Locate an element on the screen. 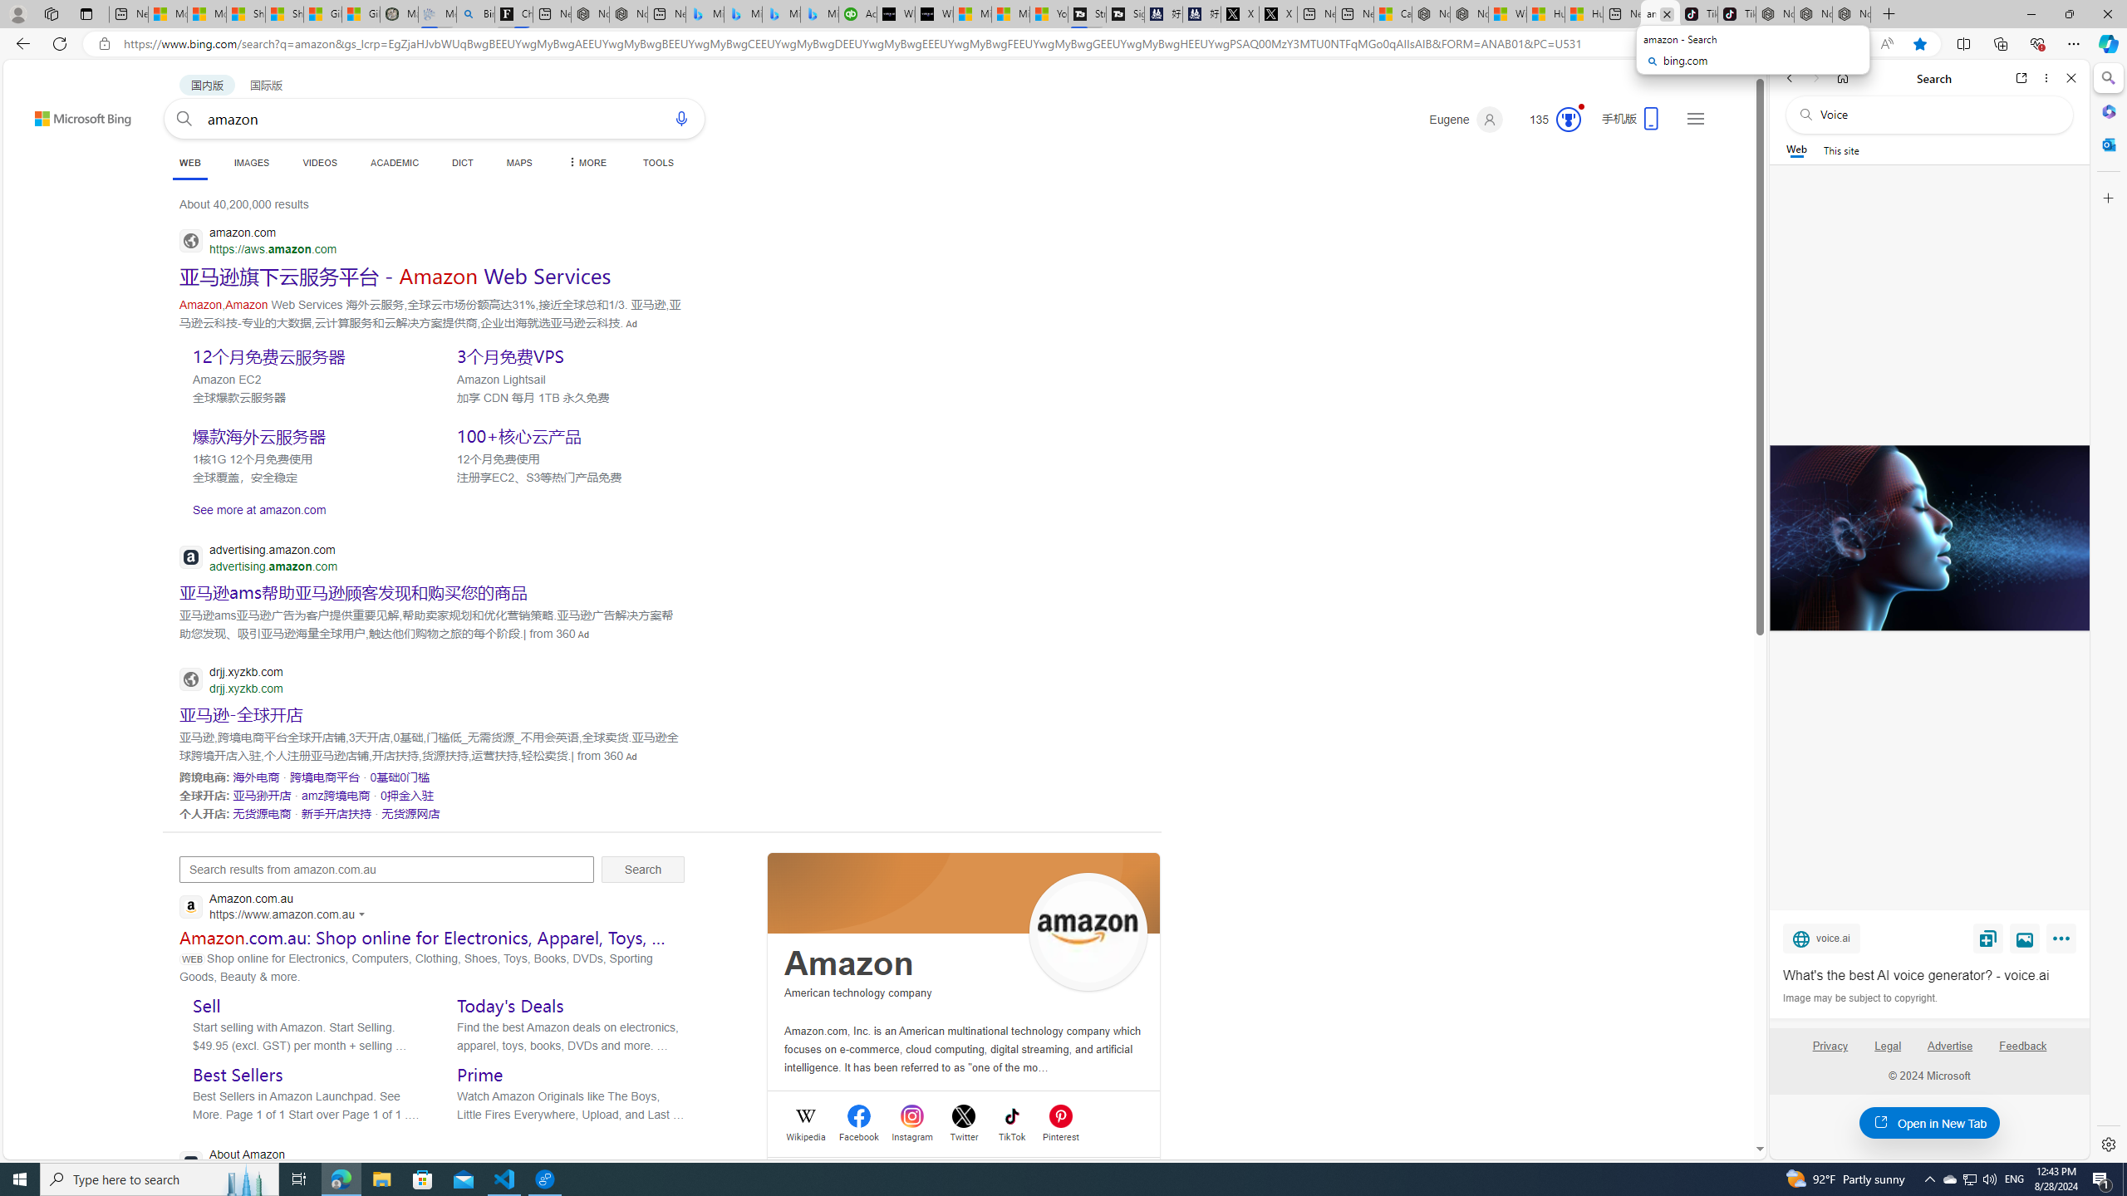 Image resolution: width=2127 pixels, height=1196 pixels. TOOLS is located at coordinates (658, 163).